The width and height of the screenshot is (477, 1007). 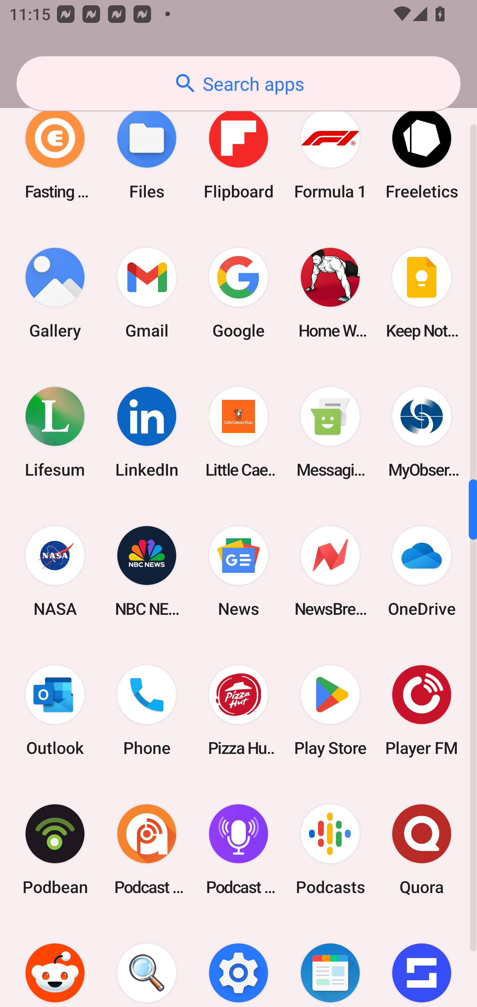 I want to click on Little Caesars Pizza, so click(x=238, y=432).